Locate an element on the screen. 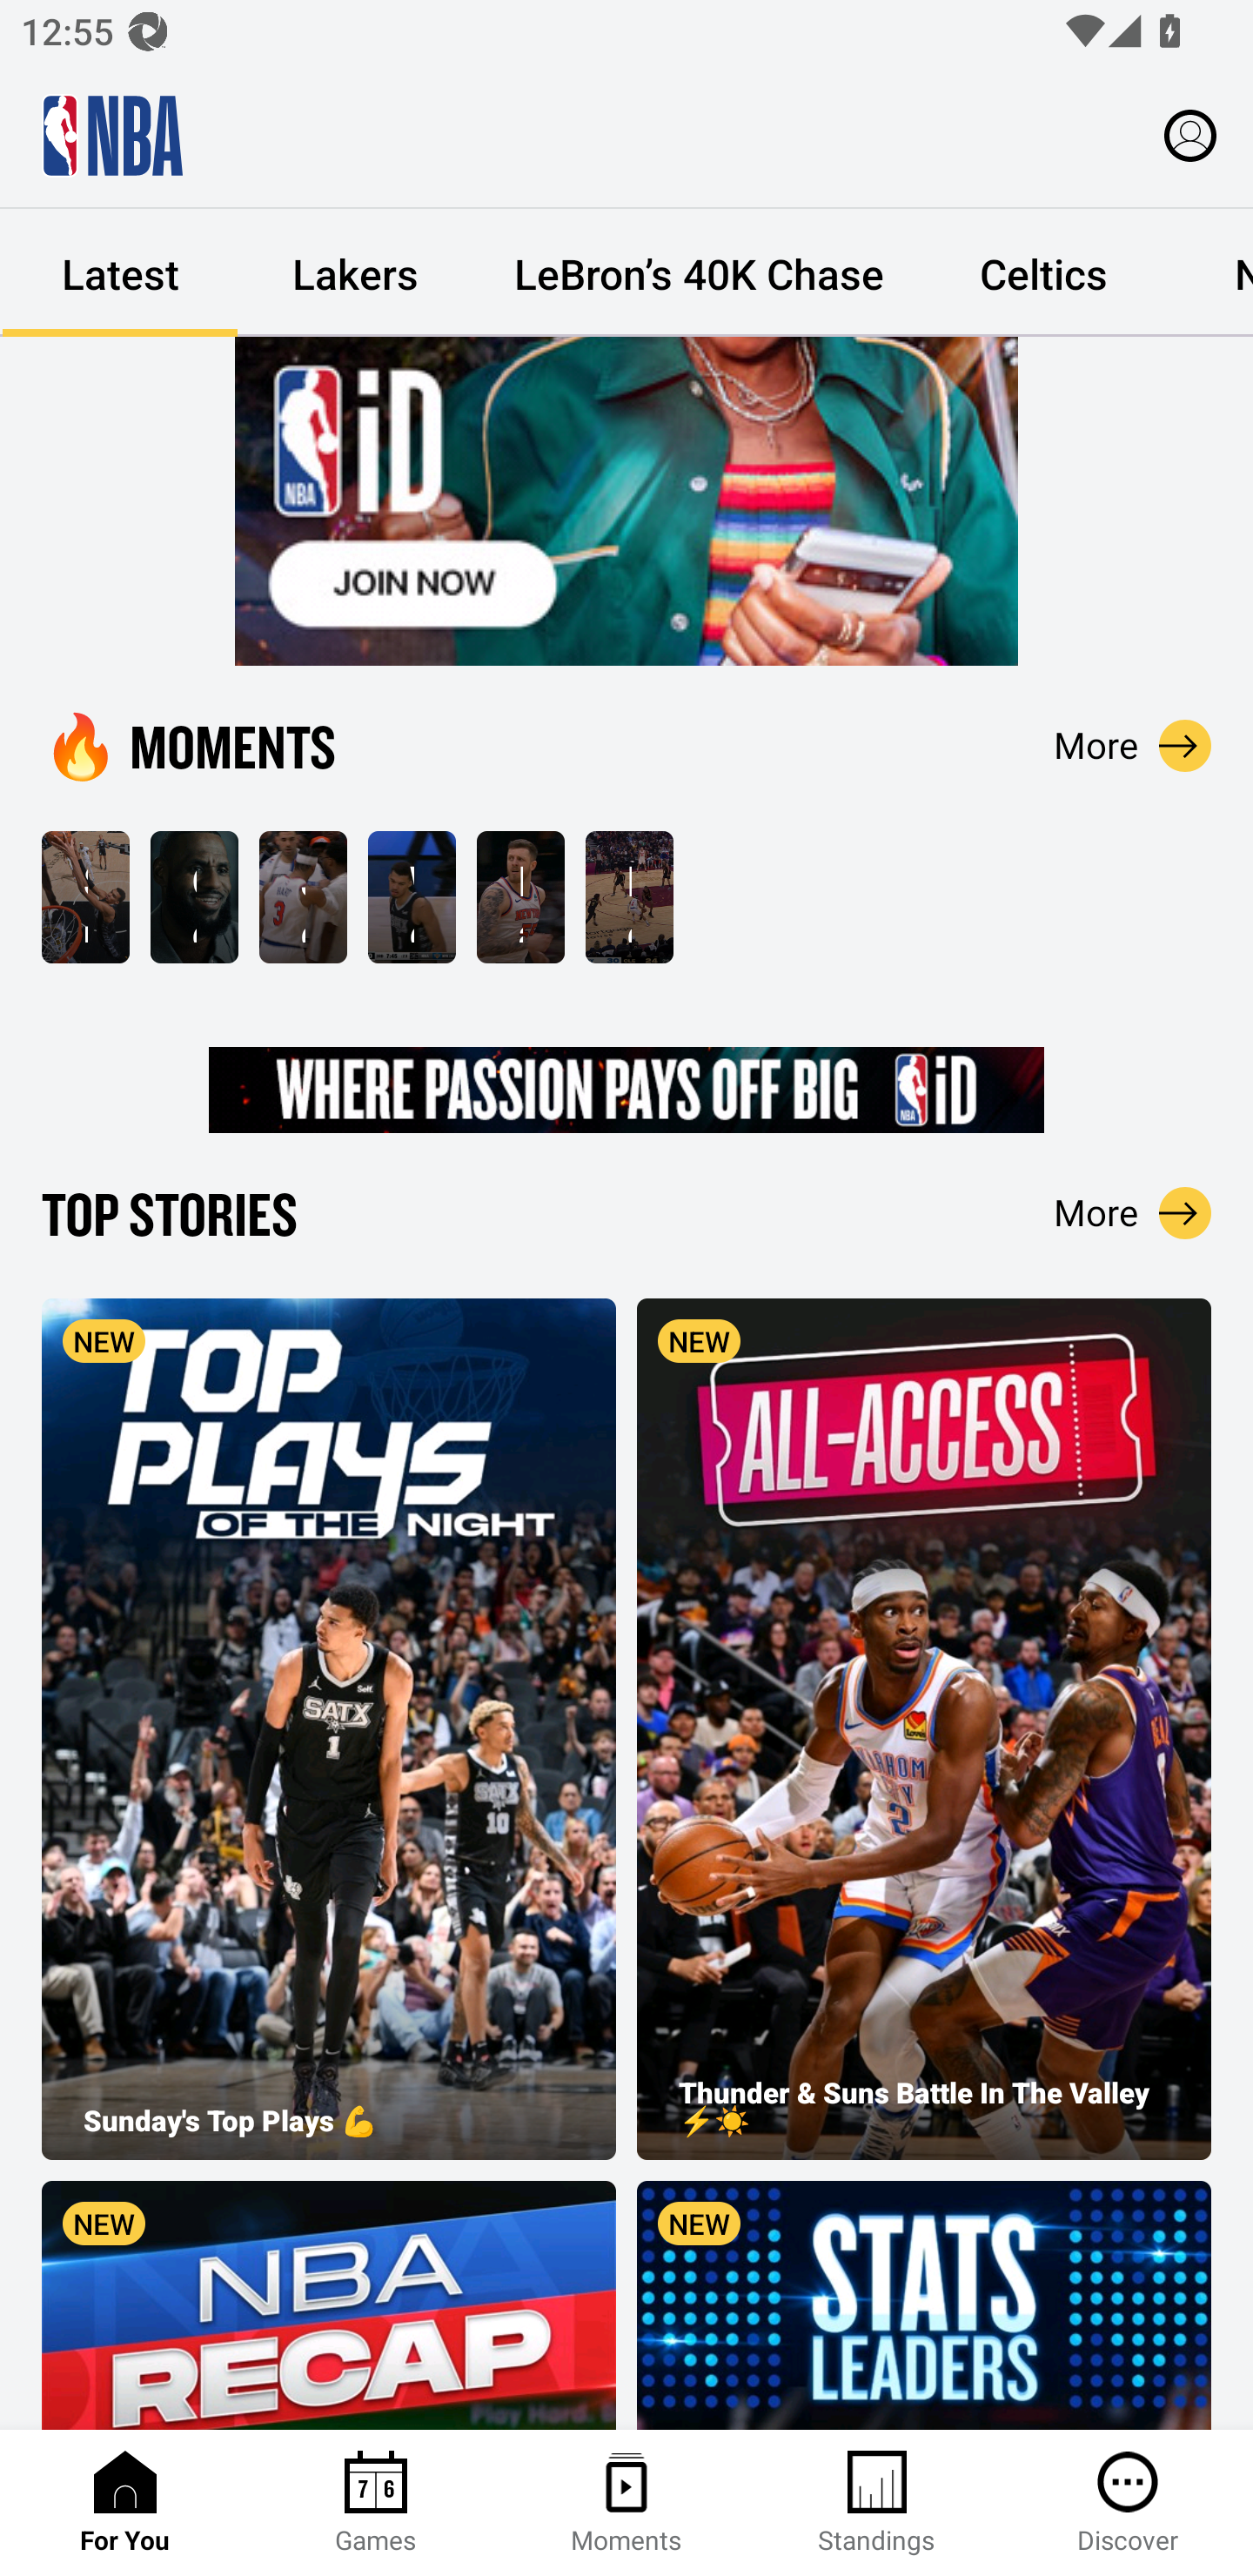 This screenshot has width=1253, height=2576. Hartenstein Drops The Hammer 🔨 is located at coordinates (520, 898).